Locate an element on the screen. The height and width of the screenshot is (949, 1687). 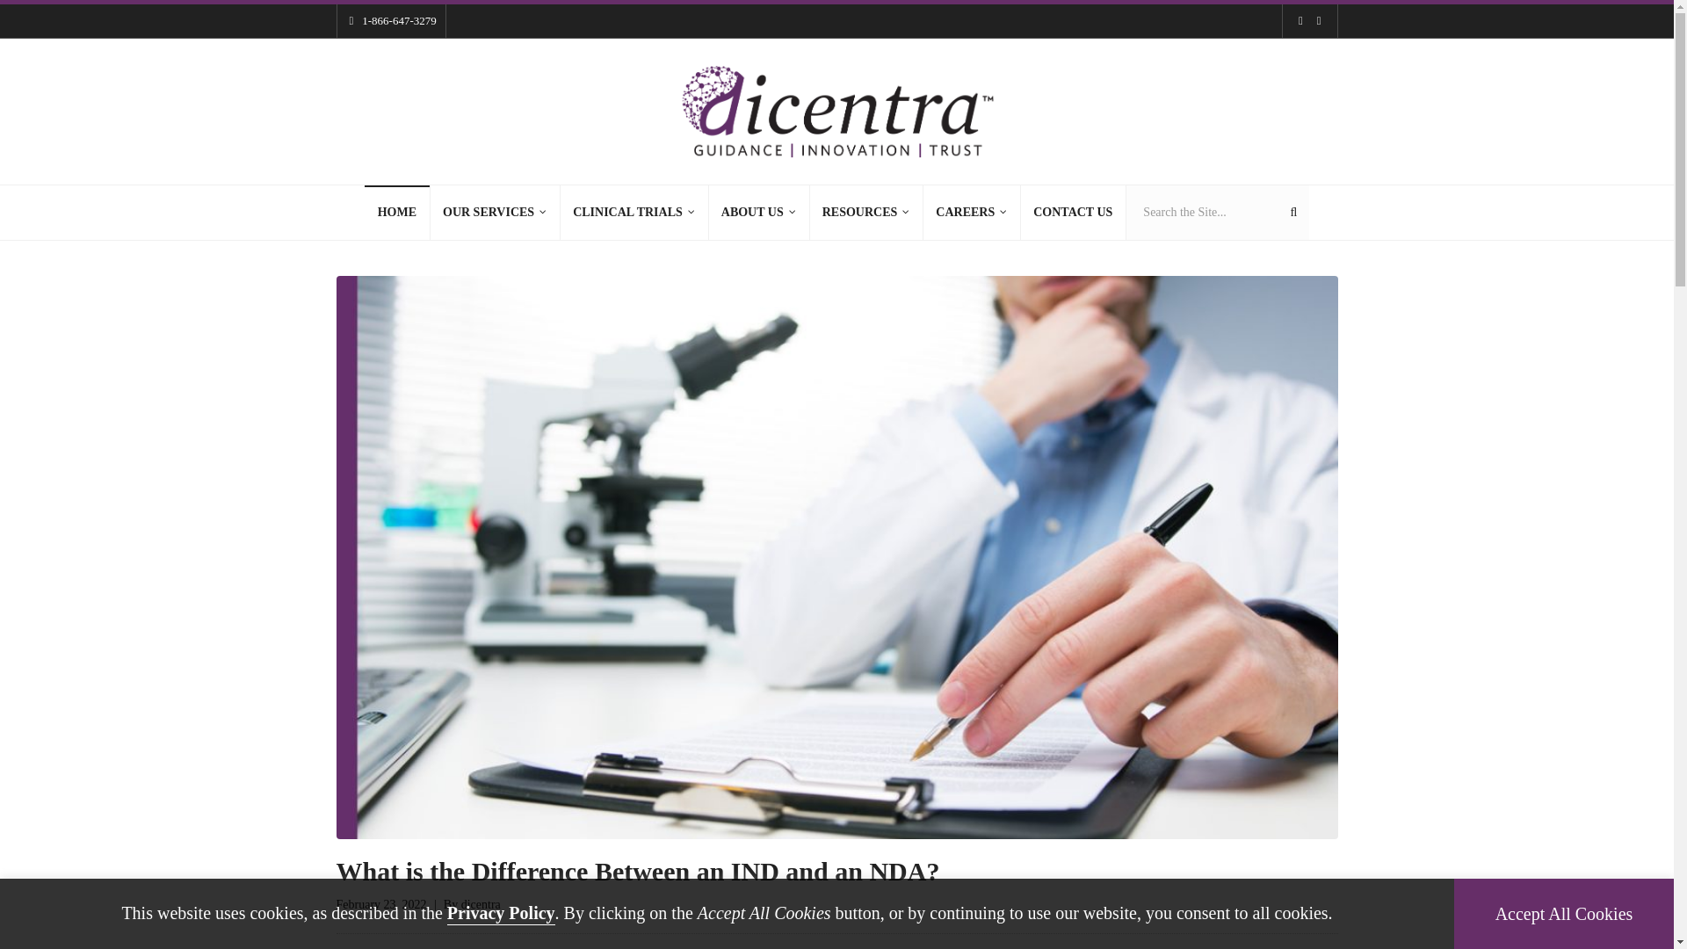
Careers is located at coordinates (972, 213).